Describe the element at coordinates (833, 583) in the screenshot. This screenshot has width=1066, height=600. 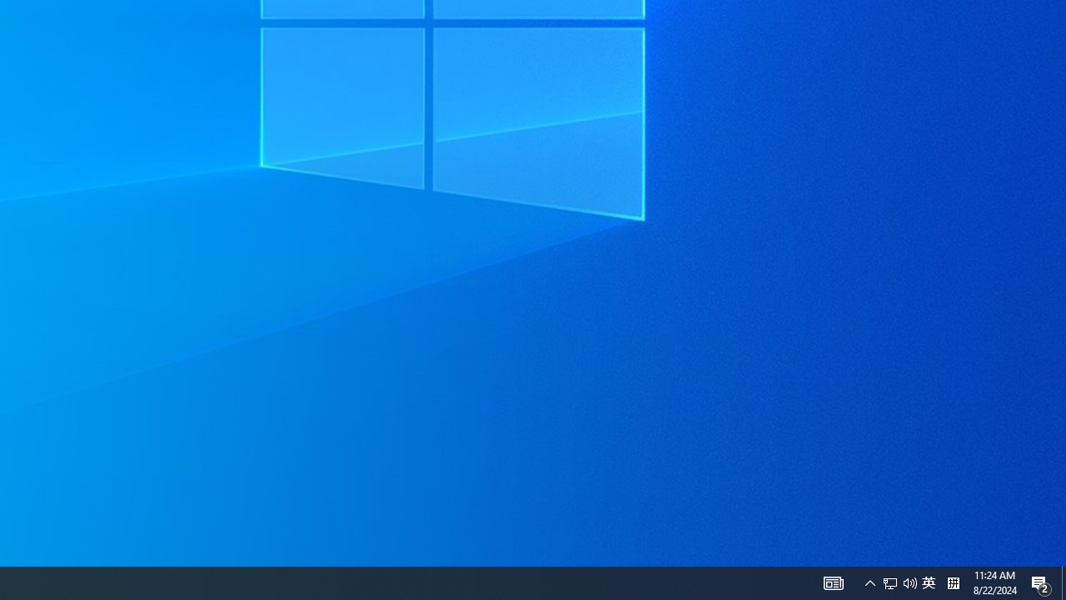
I see `Show desktop` at that location.